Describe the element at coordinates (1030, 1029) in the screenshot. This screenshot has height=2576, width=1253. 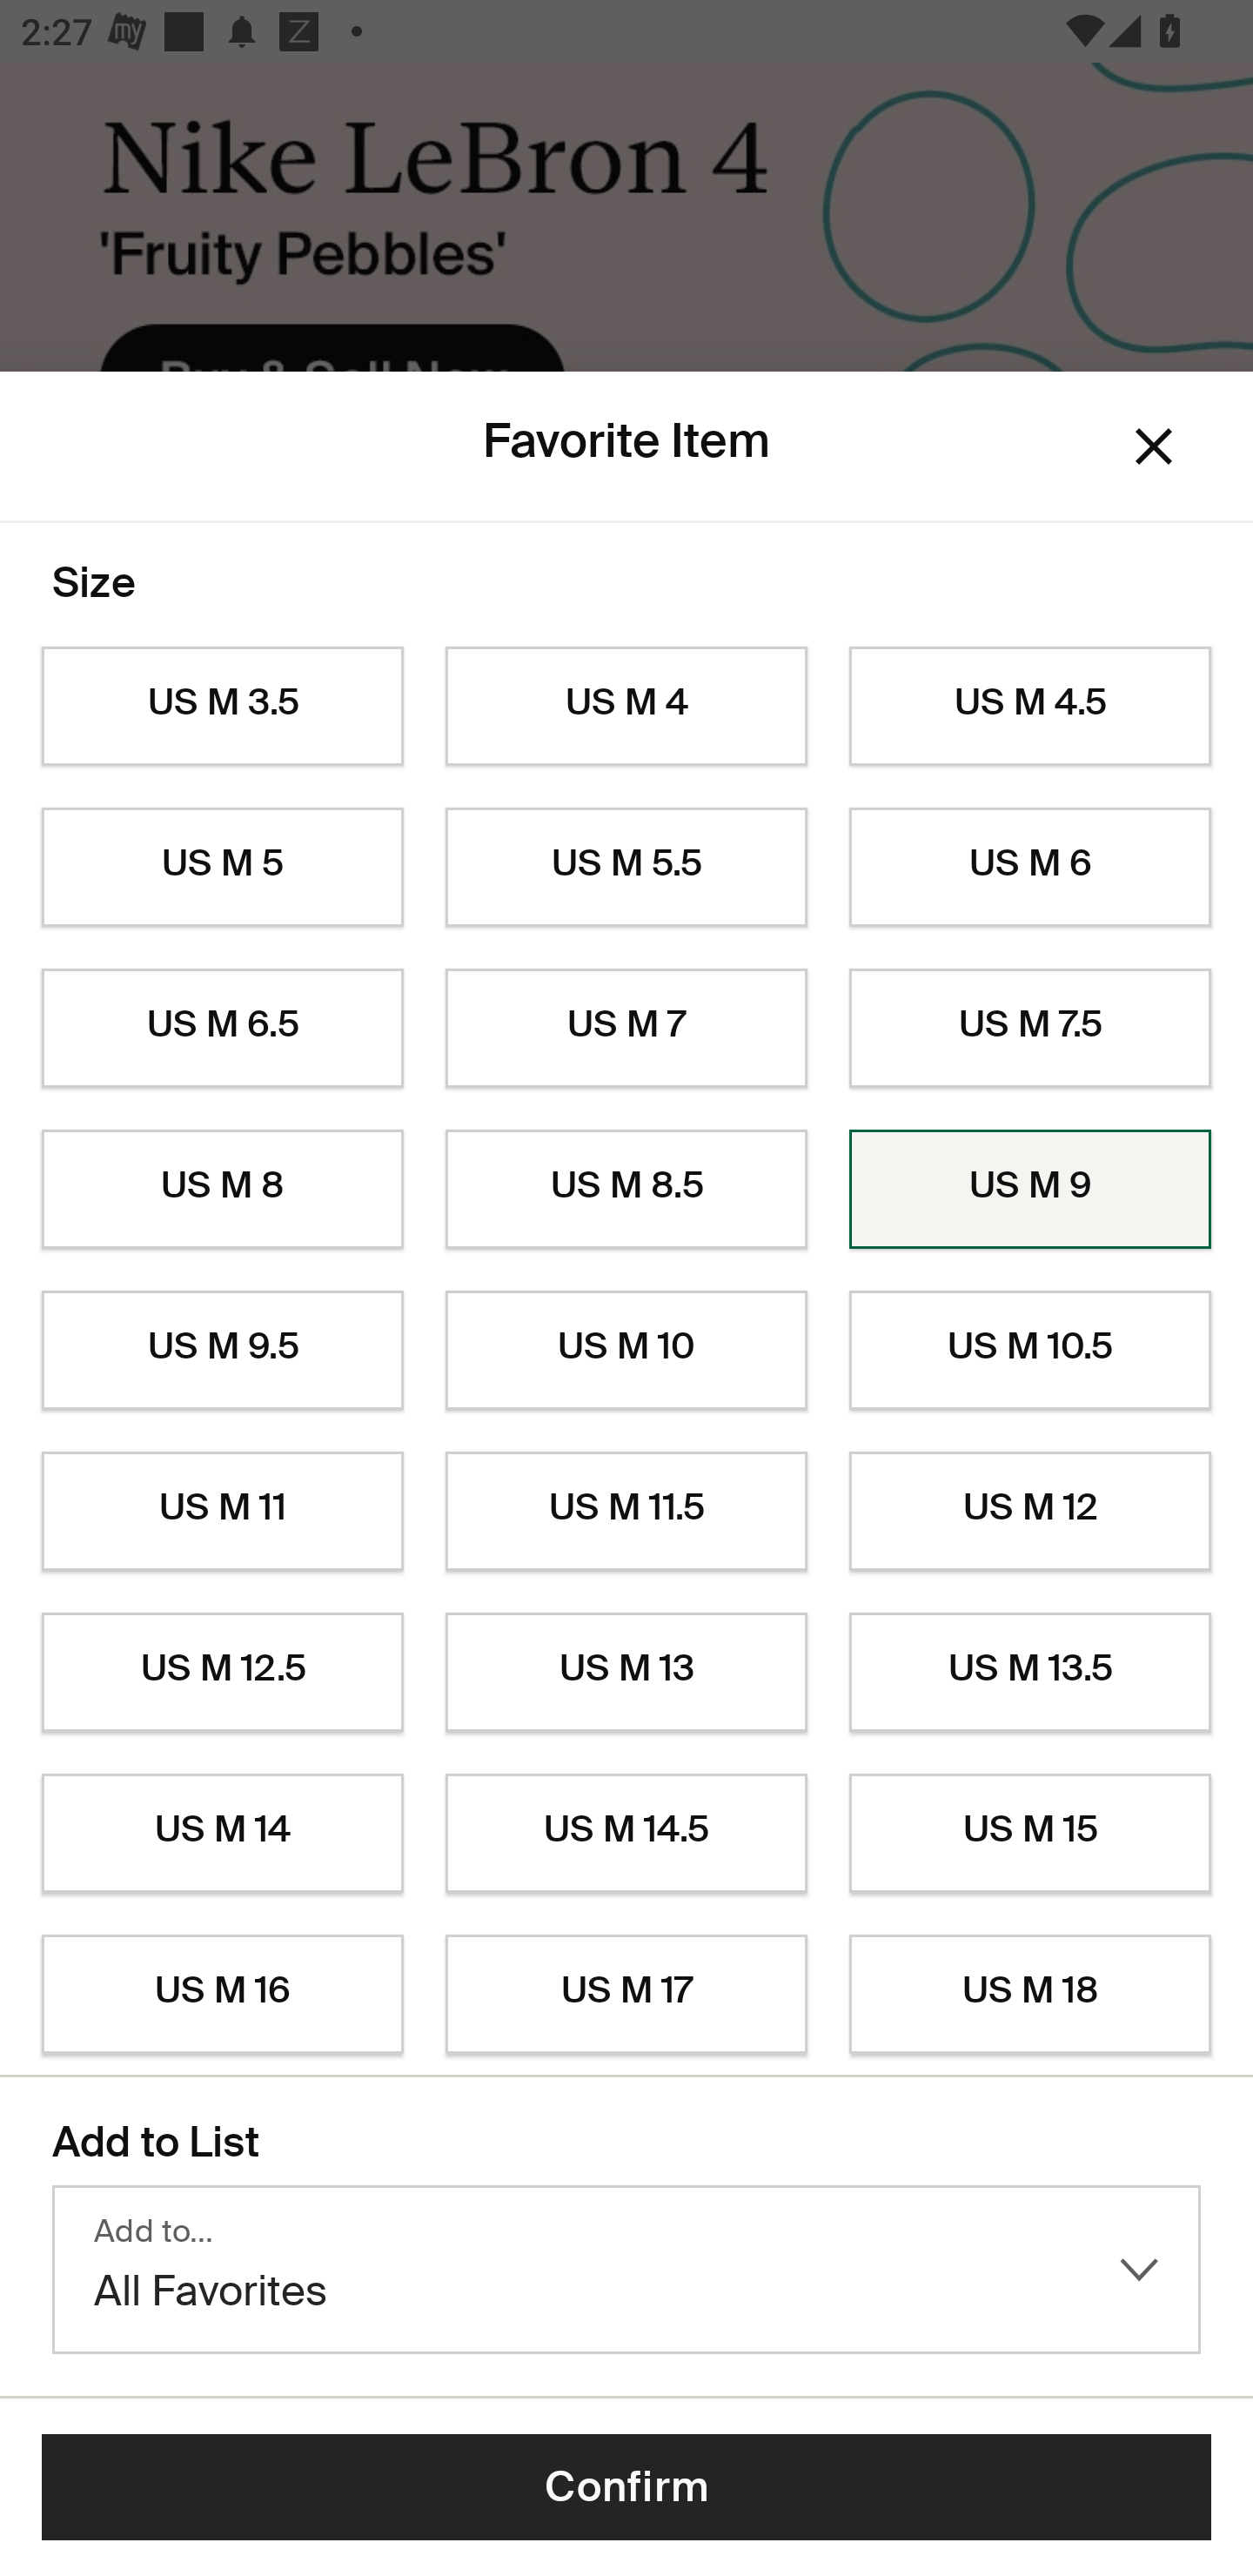
I see `US M 7.5` at that location.